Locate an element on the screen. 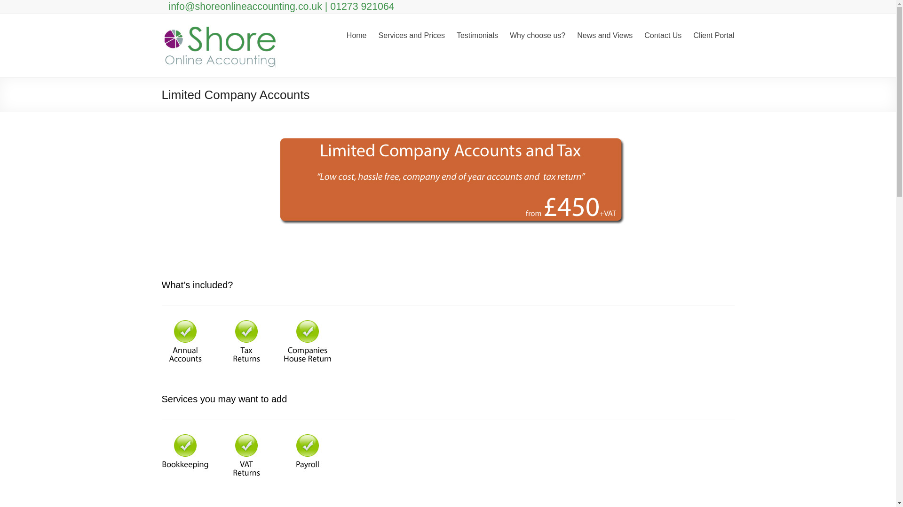 Image resolution: width=903 pixels, height=507 pixels. Contact Us is located at coordinates (663, 34).